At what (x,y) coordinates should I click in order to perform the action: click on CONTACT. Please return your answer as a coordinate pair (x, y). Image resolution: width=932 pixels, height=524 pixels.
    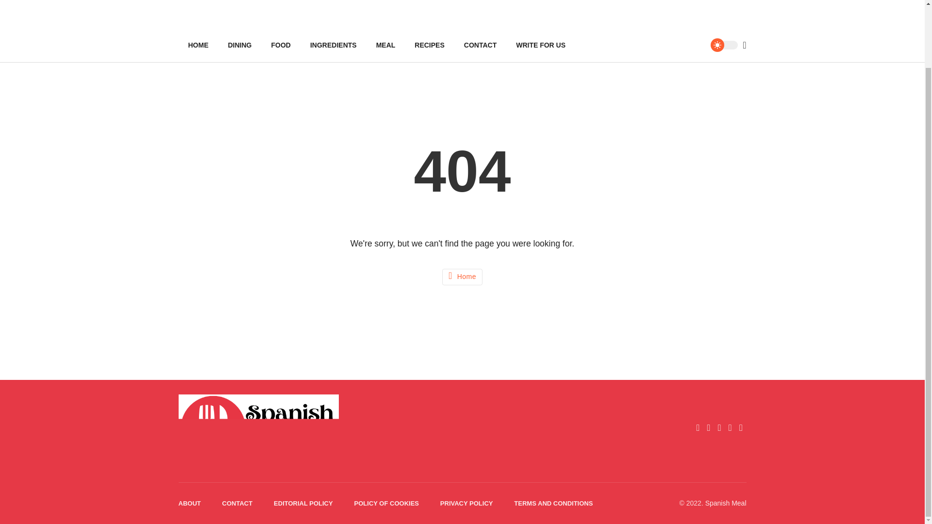
    Looking at the image, I should click on (480, 45).